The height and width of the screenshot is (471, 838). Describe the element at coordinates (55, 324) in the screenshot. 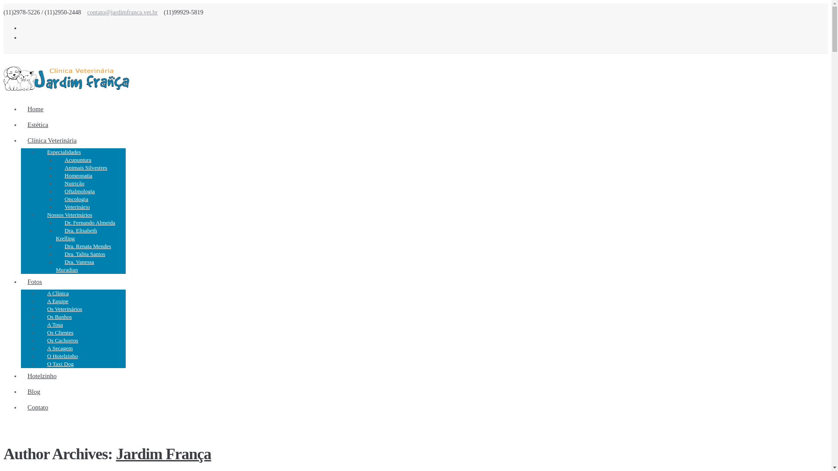

I see `A Tosa` at that location.